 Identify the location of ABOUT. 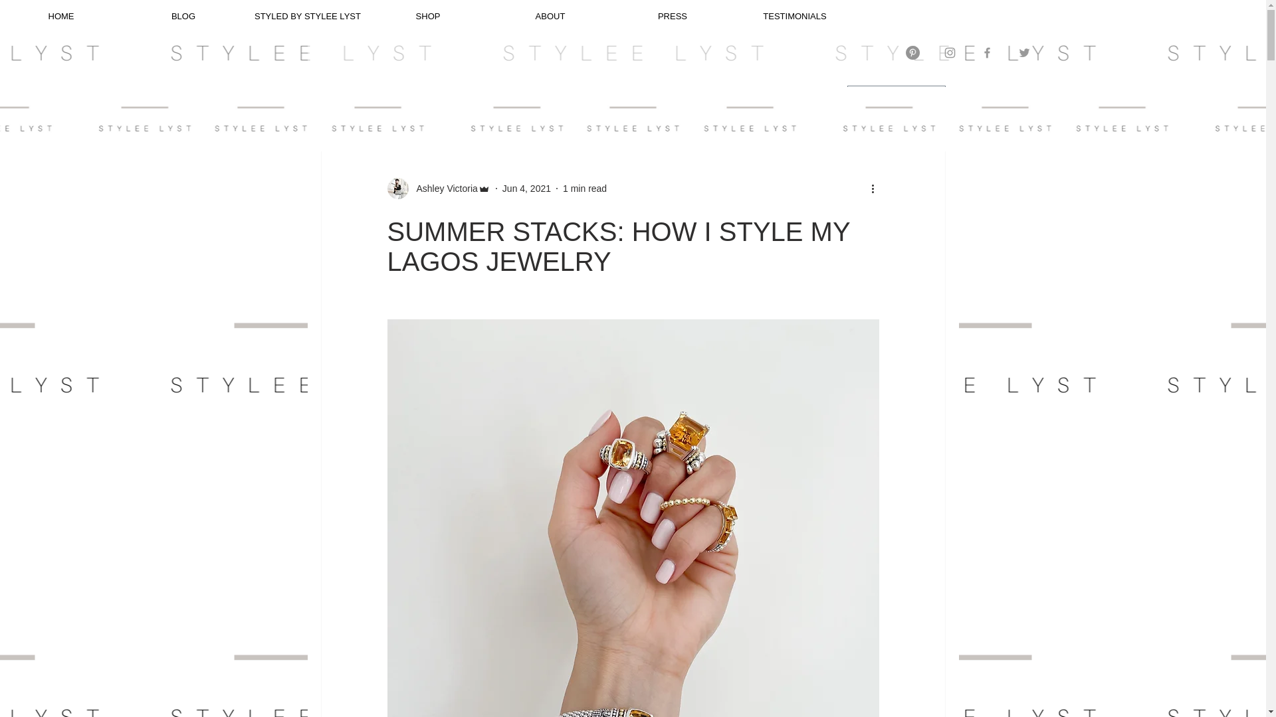
(550, 16).